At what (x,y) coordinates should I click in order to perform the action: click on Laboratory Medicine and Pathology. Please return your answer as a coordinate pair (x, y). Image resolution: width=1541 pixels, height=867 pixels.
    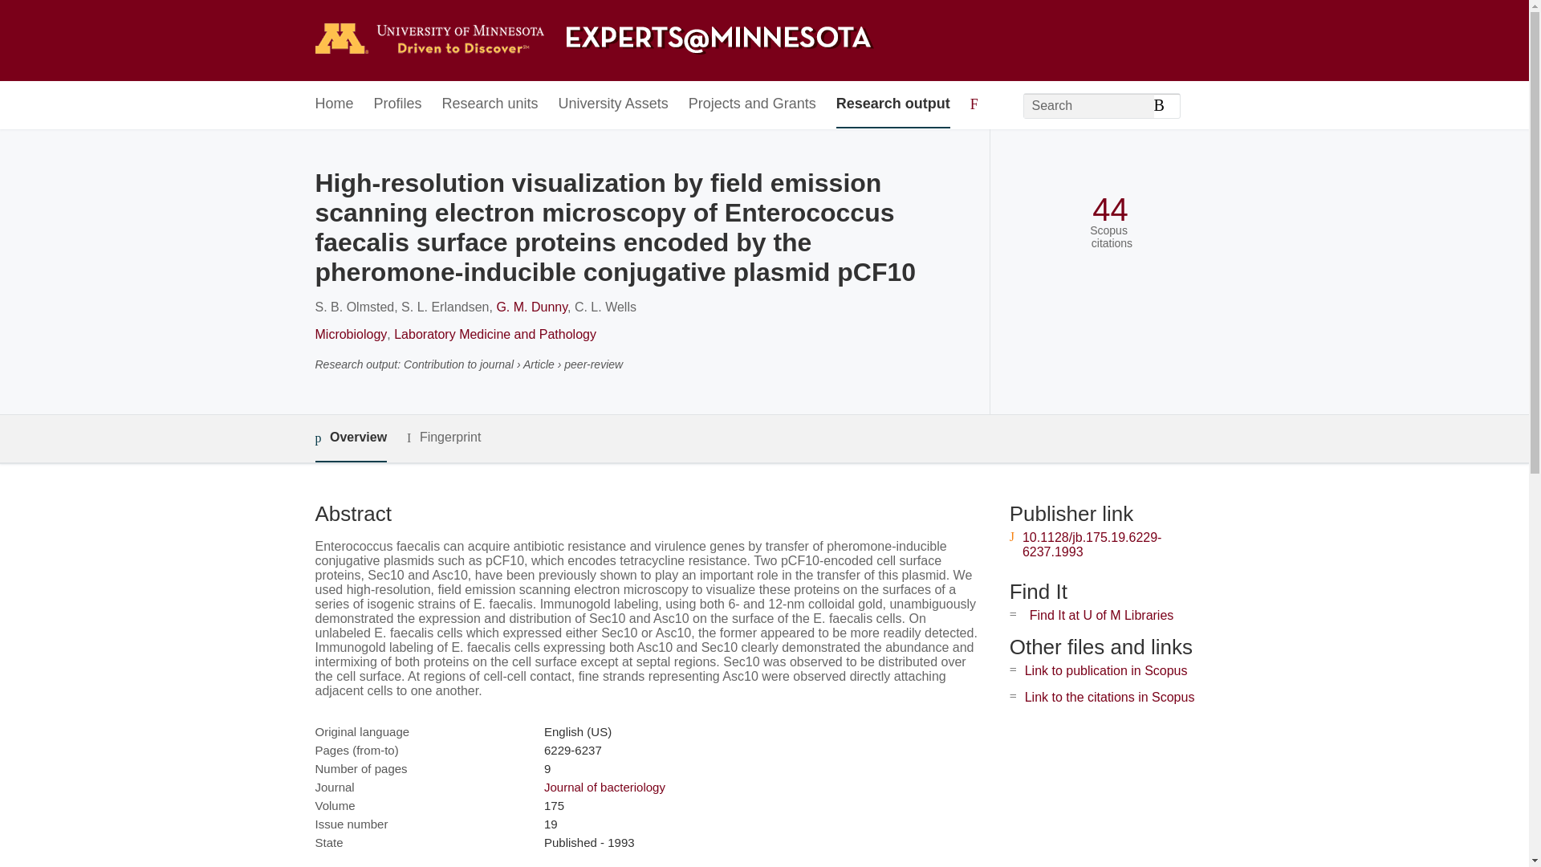
    Looking at the image, I should click on (495, 334).